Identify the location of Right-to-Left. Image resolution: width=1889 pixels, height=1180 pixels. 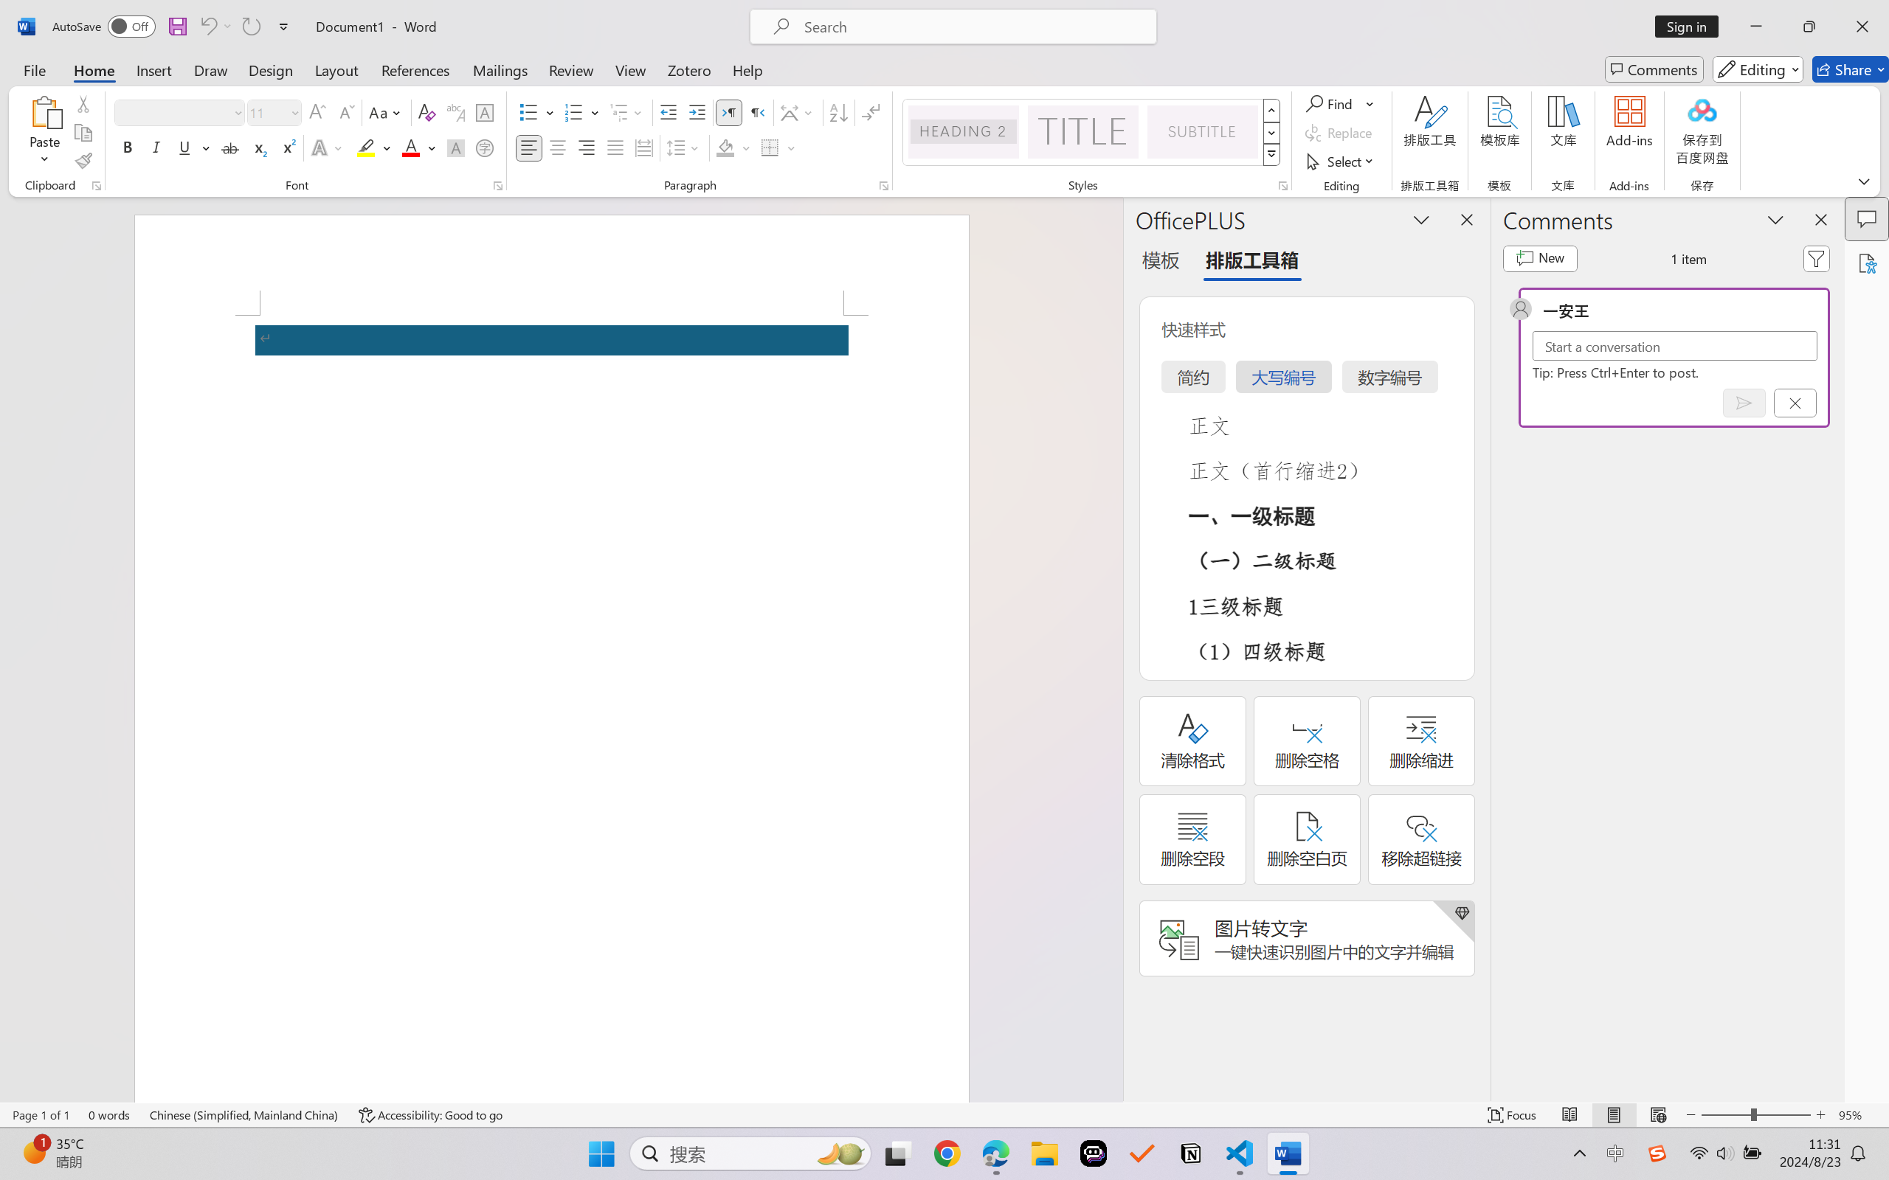
(757, 112).